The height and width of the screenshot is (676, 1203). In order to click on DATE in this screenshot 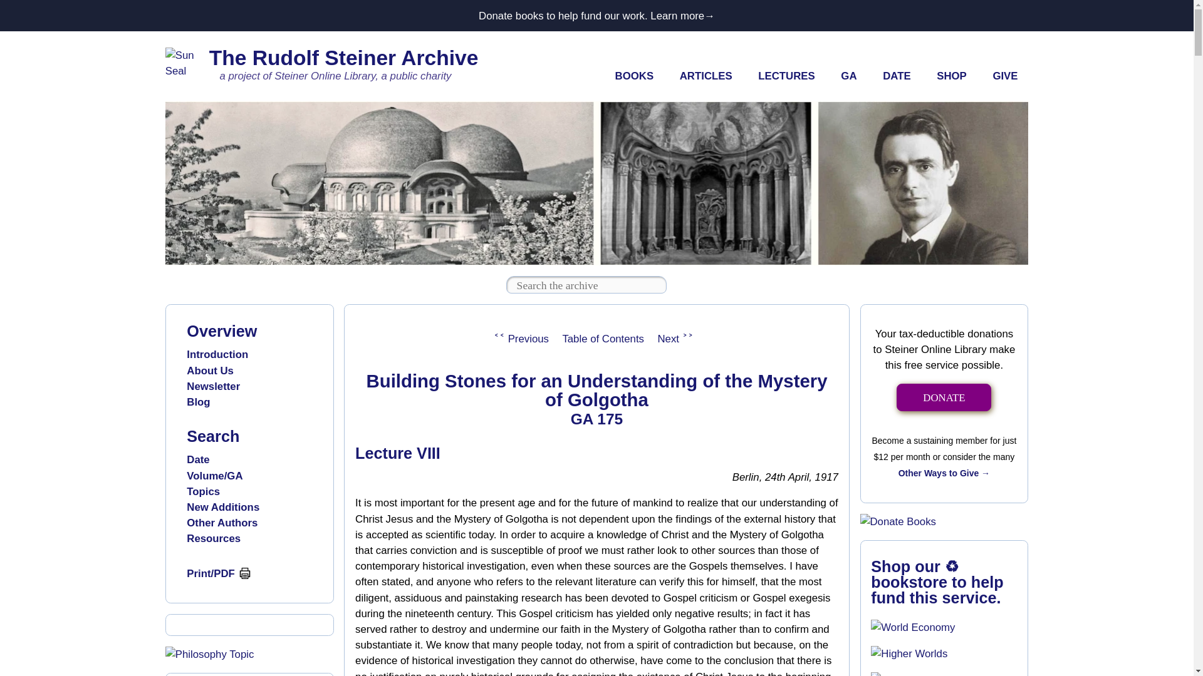, I will do `click(897, 76)`.